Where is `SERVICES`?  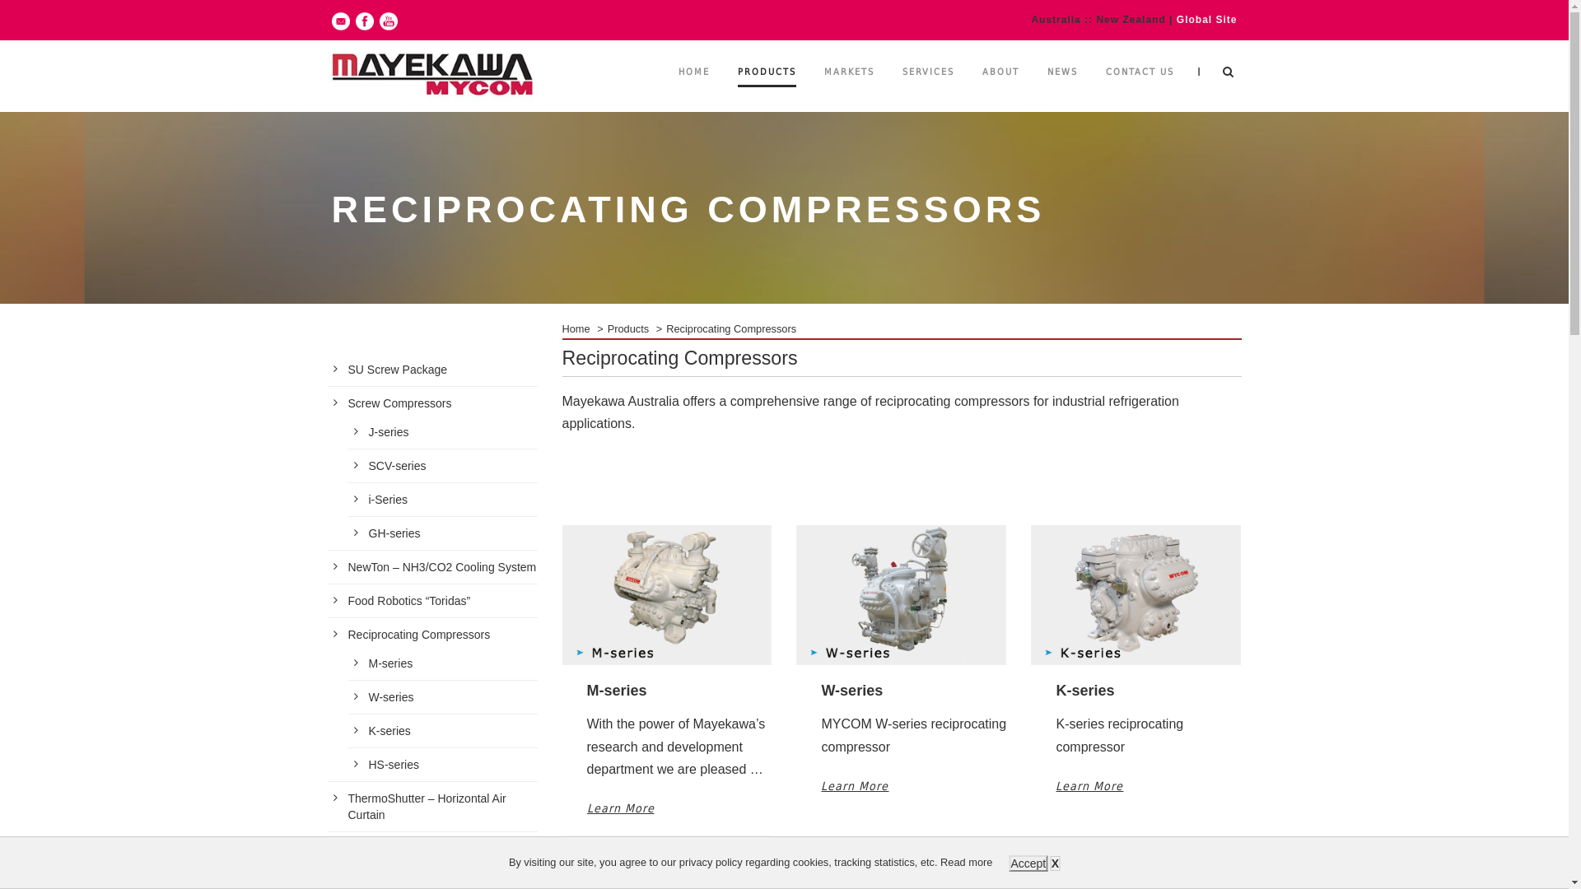
SERVICES is located at coordinates (929, 89).